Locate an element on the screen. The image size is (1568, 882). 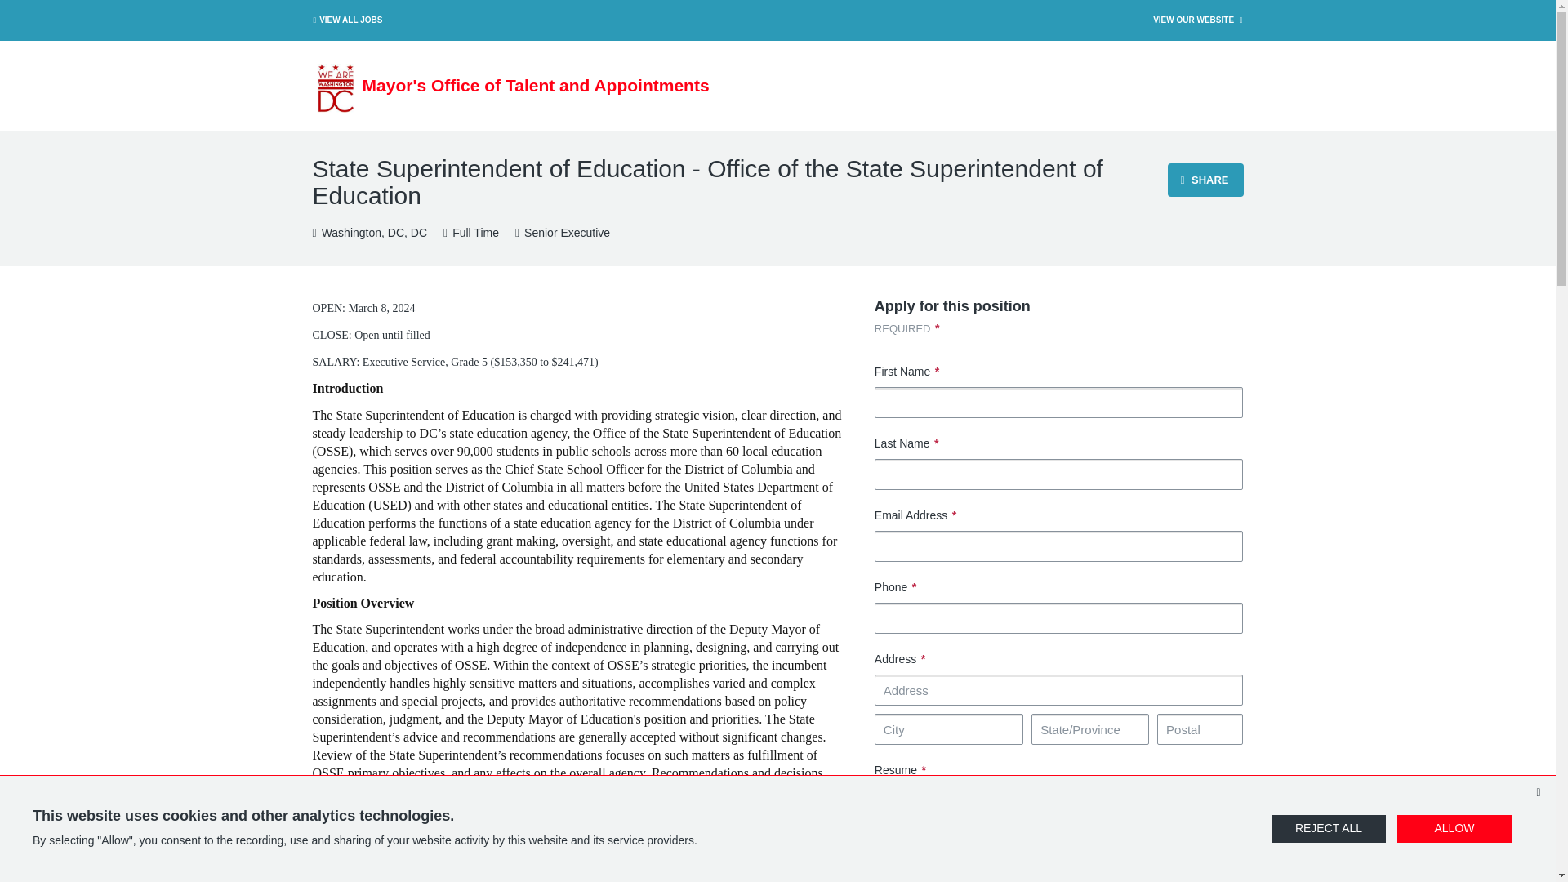
REJECT ALL is located at coordinates (1329, 828).